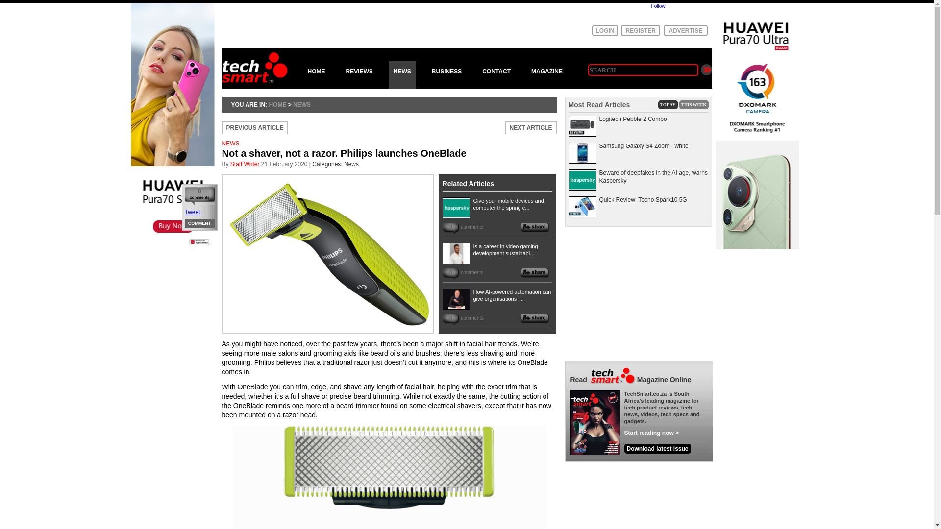 This screenshot has height=529, width=941. I want to click on BUSINESS, so click(447, 75).